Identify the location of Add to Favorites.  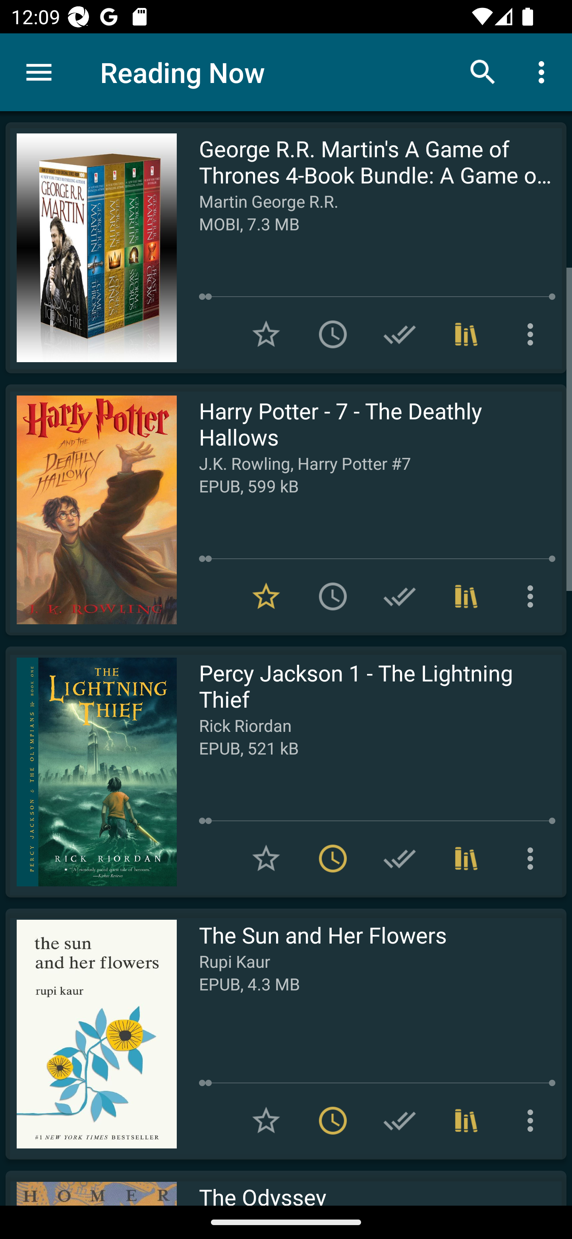
(266, 859).